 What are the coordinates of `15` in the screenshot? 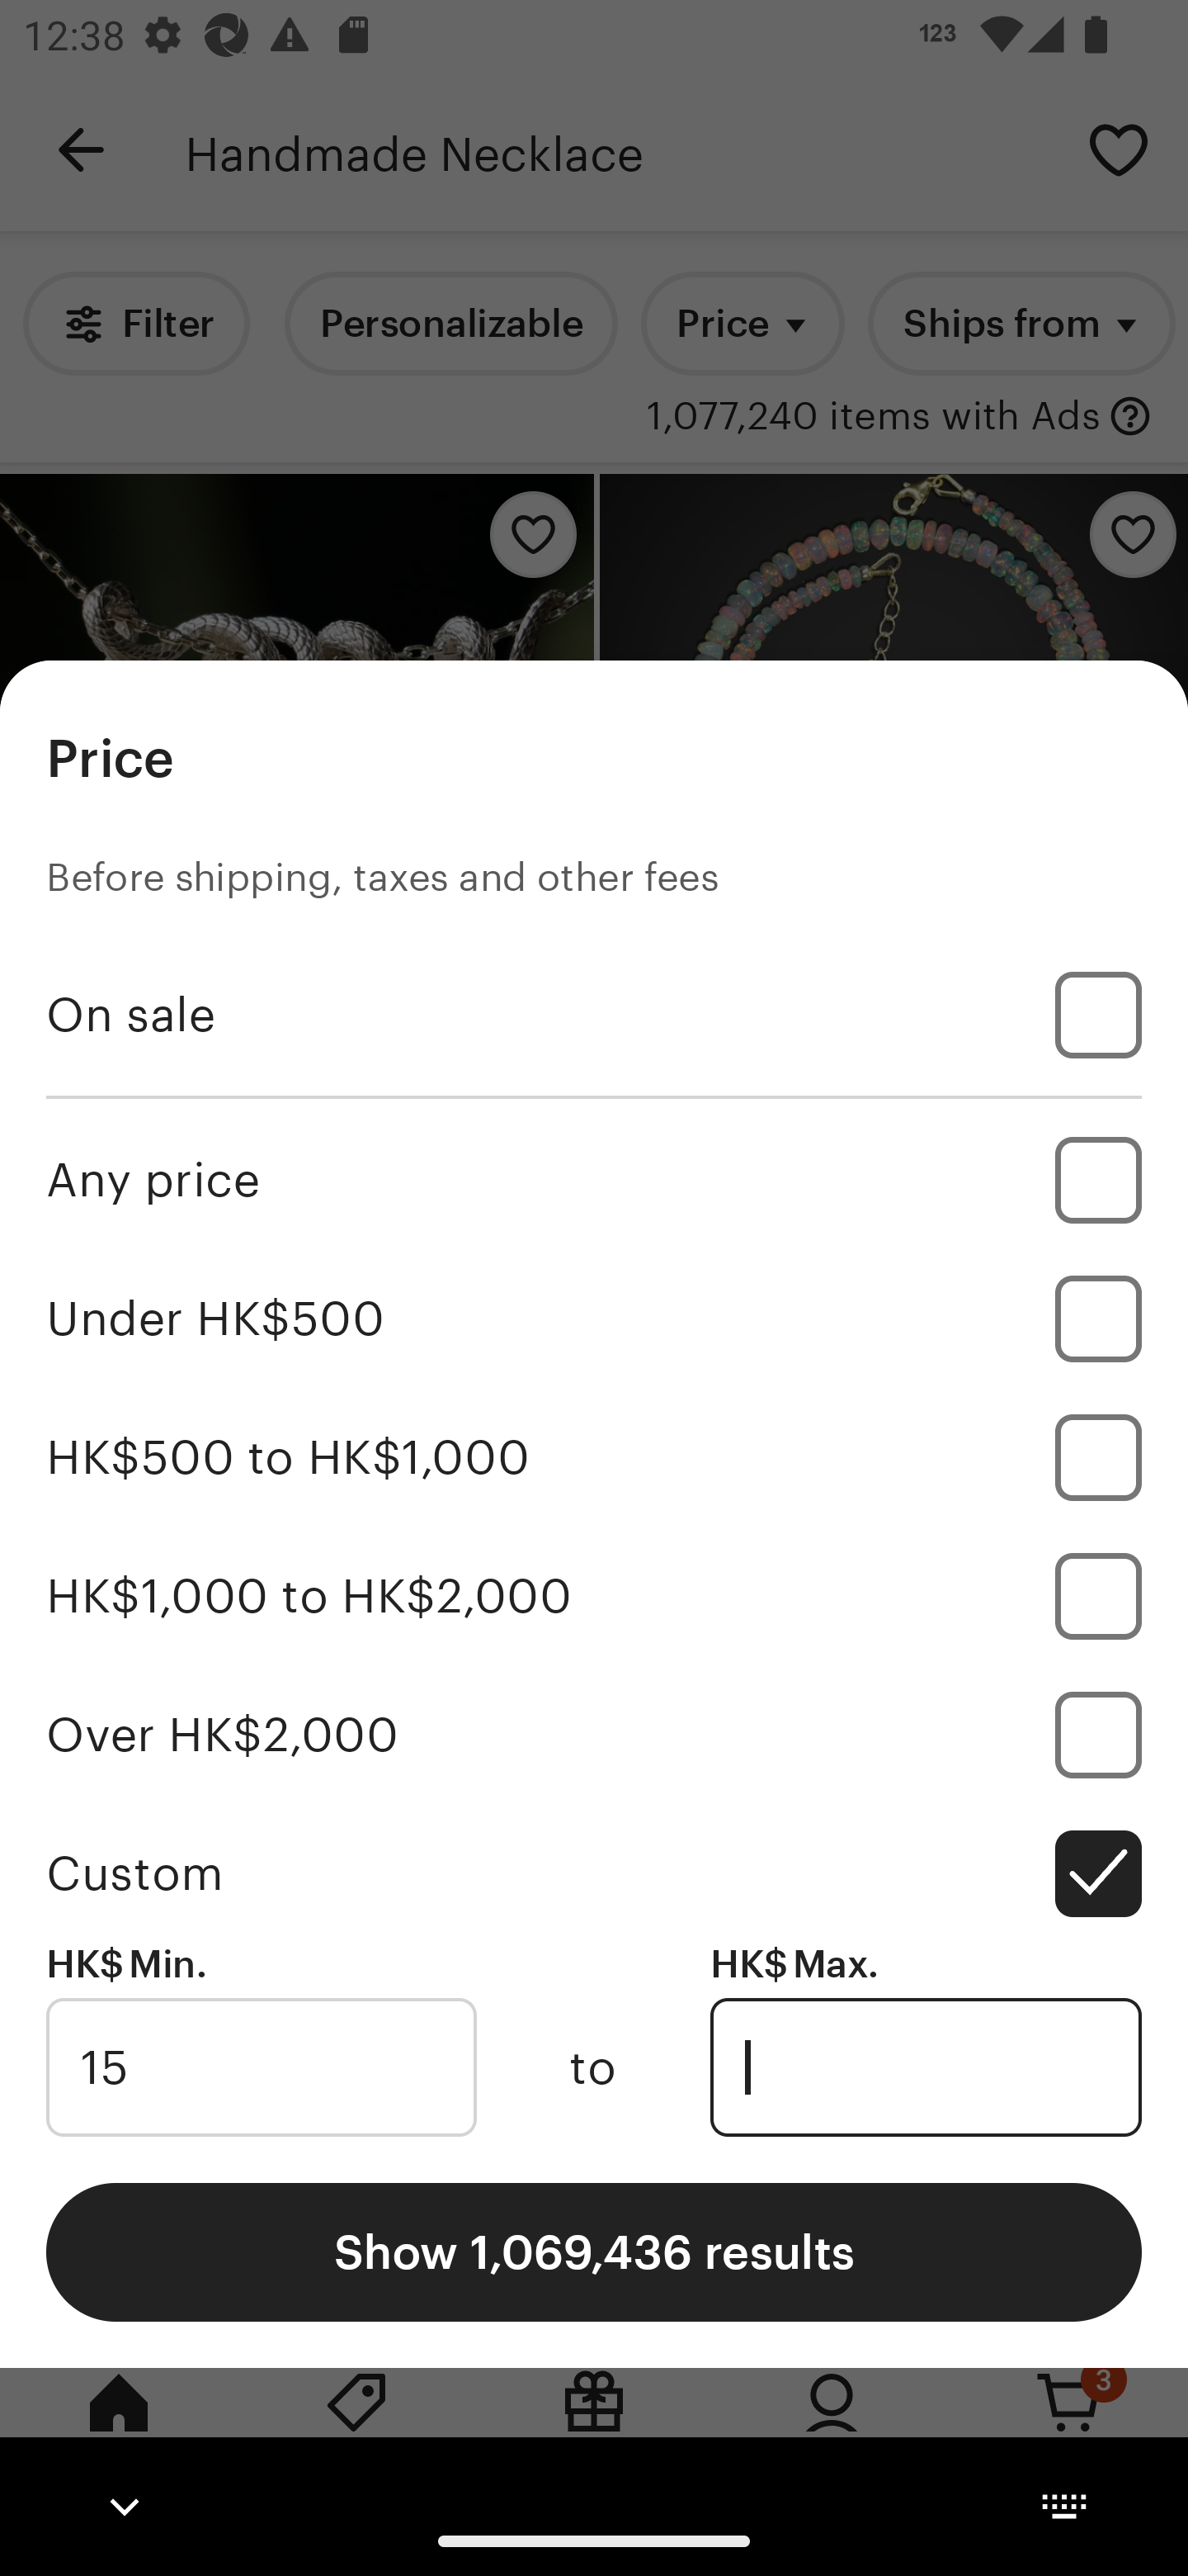 It's located at (261, 2067).